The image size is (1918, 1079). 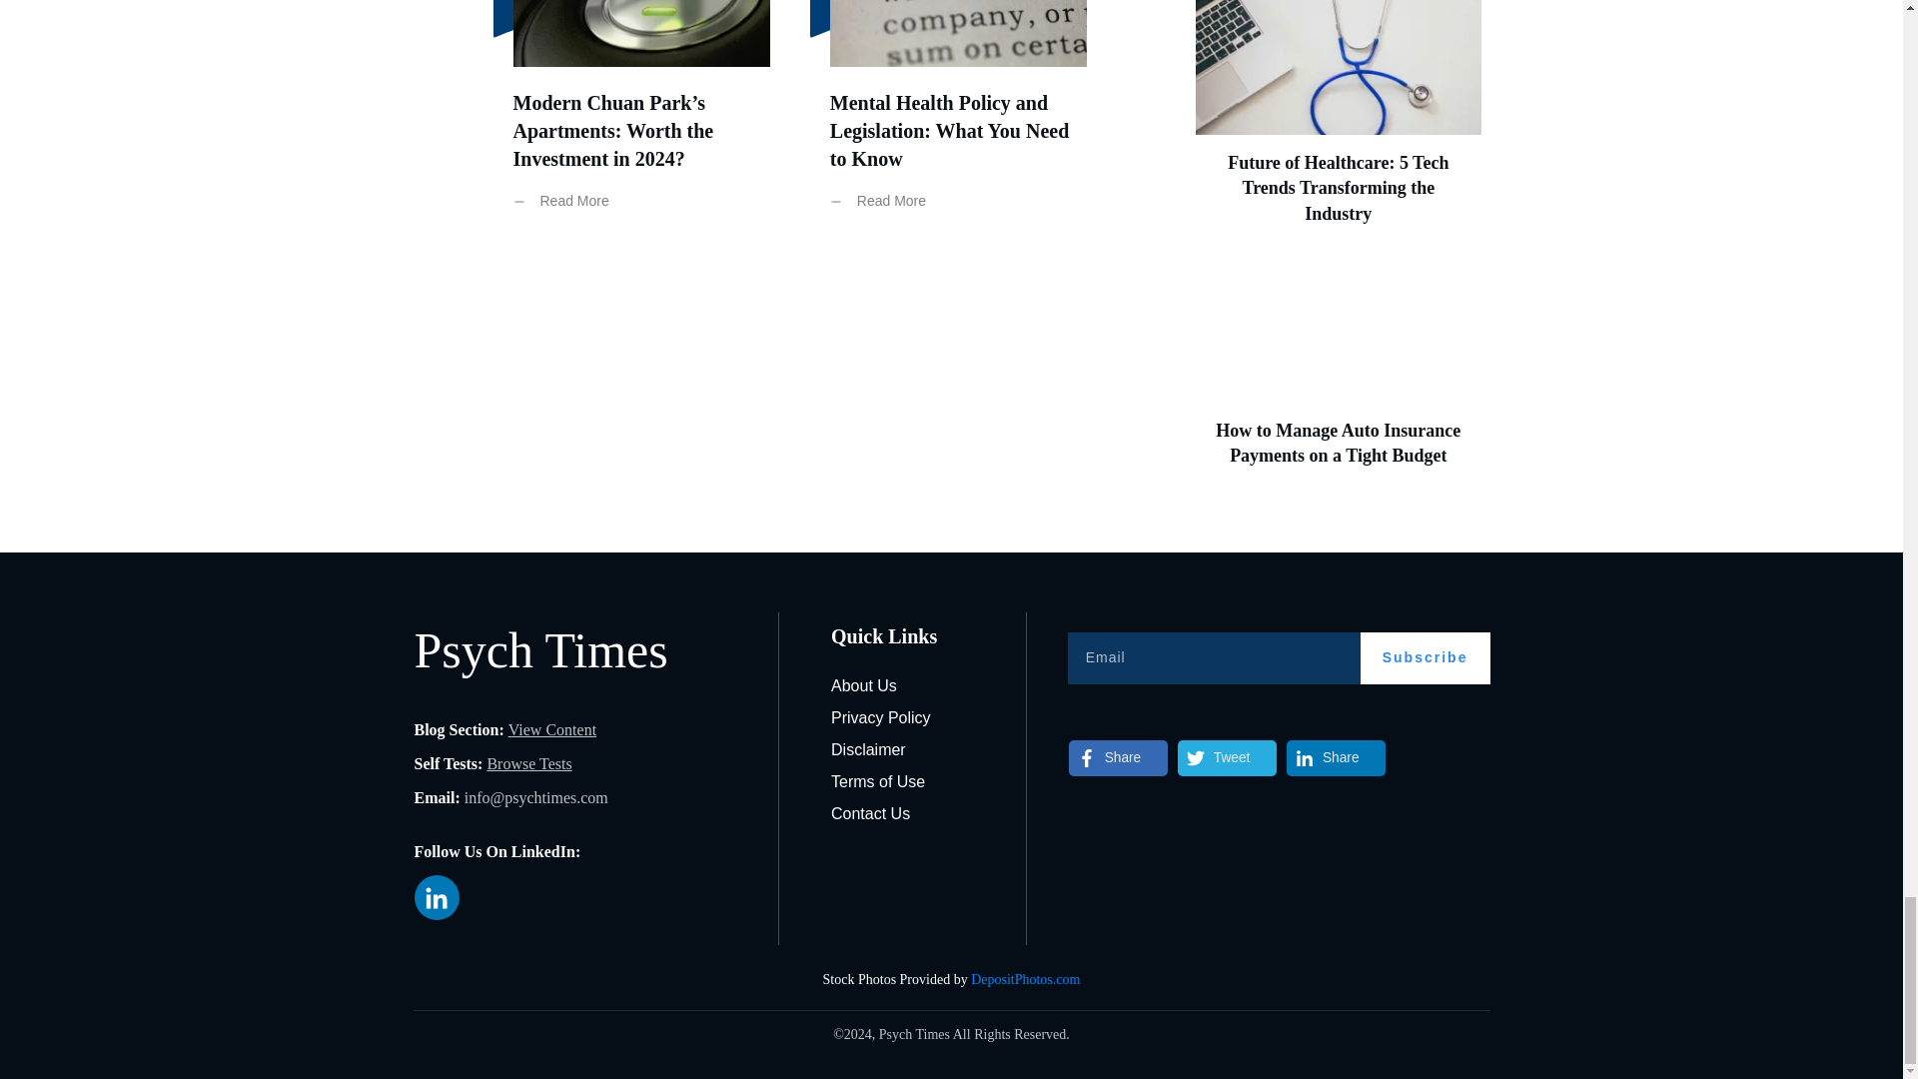 What do you see at coordinates (949, 130) in the screenshot?
I see `Mental Health Policy and Legislation: What You Need to Know` at bounding box center [949, 130].